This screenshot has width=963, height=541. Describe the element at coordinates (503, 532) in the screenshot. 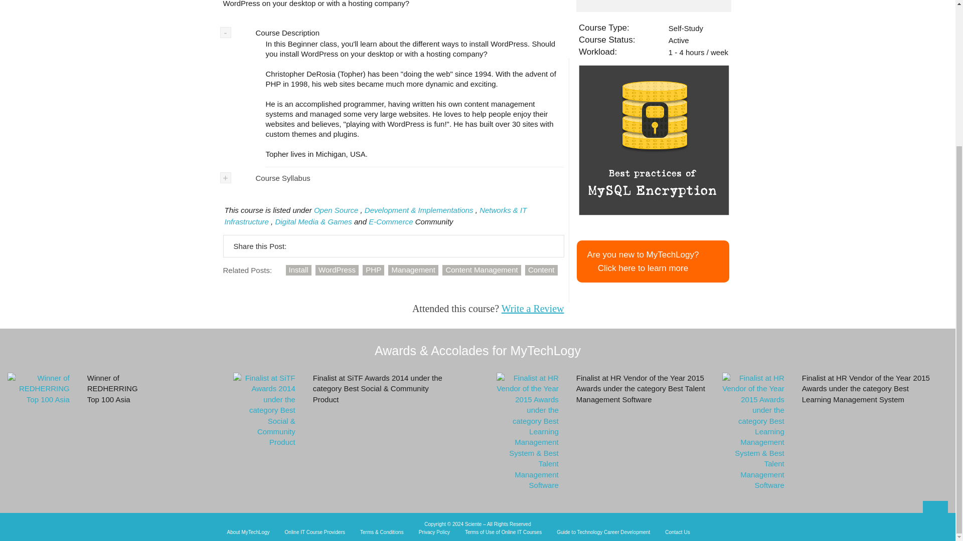

I see `Terms of Use of Online IT Courses` at that location.